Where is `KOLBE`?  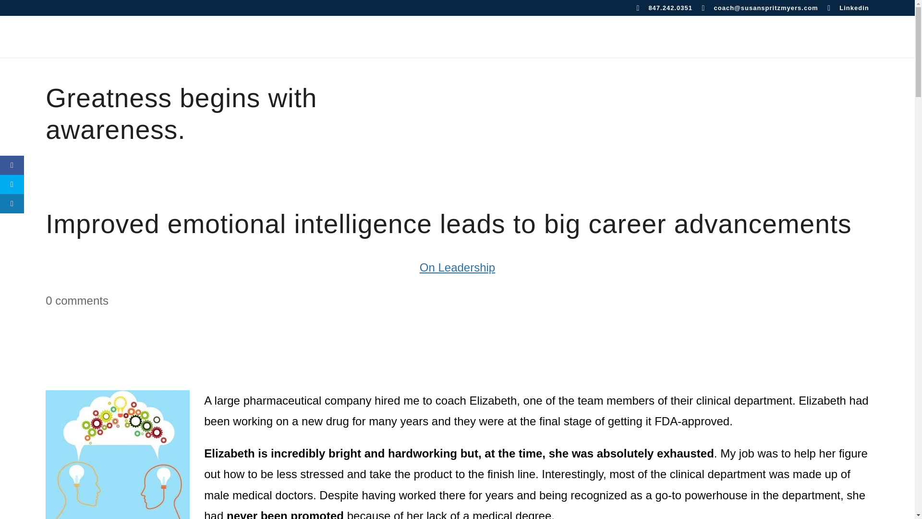 KOLBE is located at coordinates (674, 36).